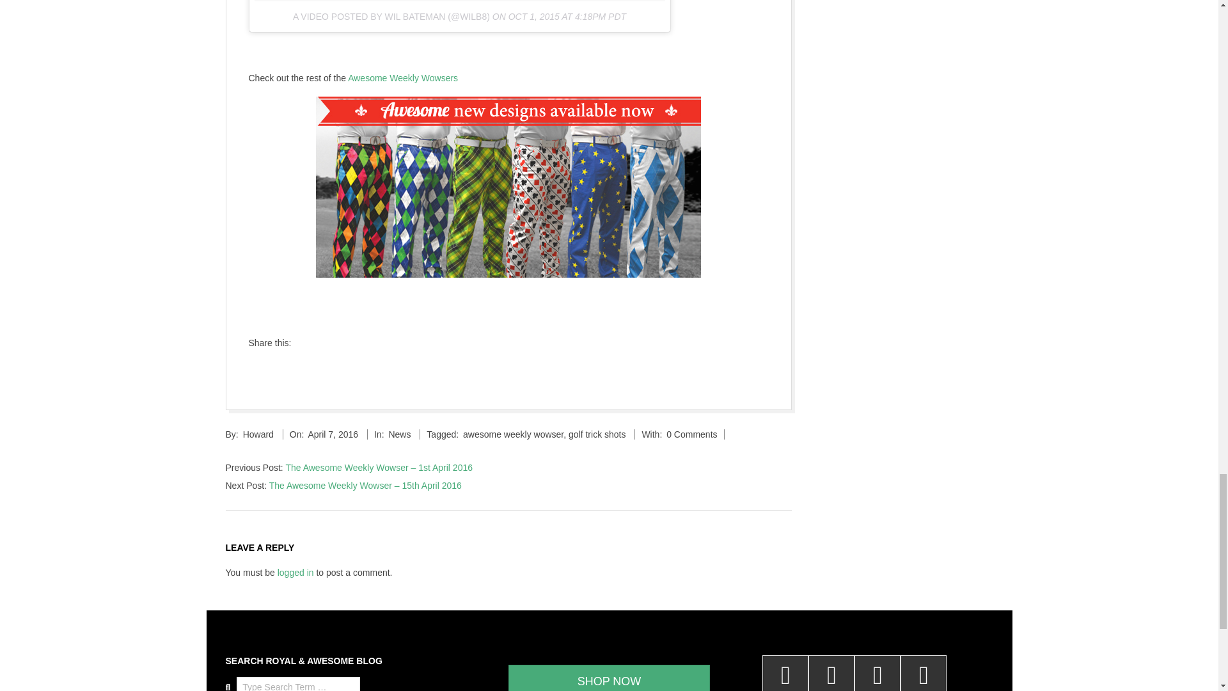 The width and height of the screenshot is (1228, 691). What do you see at coordinates (596, 434) in the screenshot?
I see `golf trick shots` at bounding box center [596, 434].